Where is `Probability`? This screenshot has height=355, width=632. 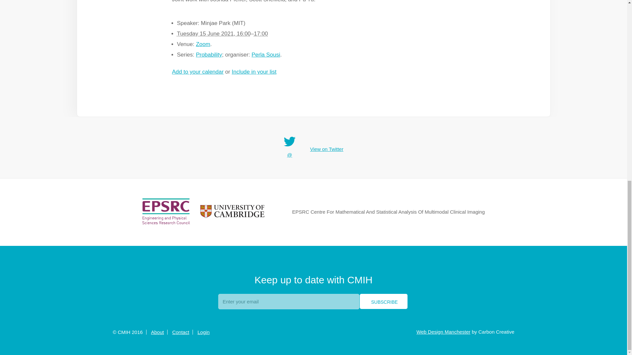
Probability is located at coordinates (209, 55).